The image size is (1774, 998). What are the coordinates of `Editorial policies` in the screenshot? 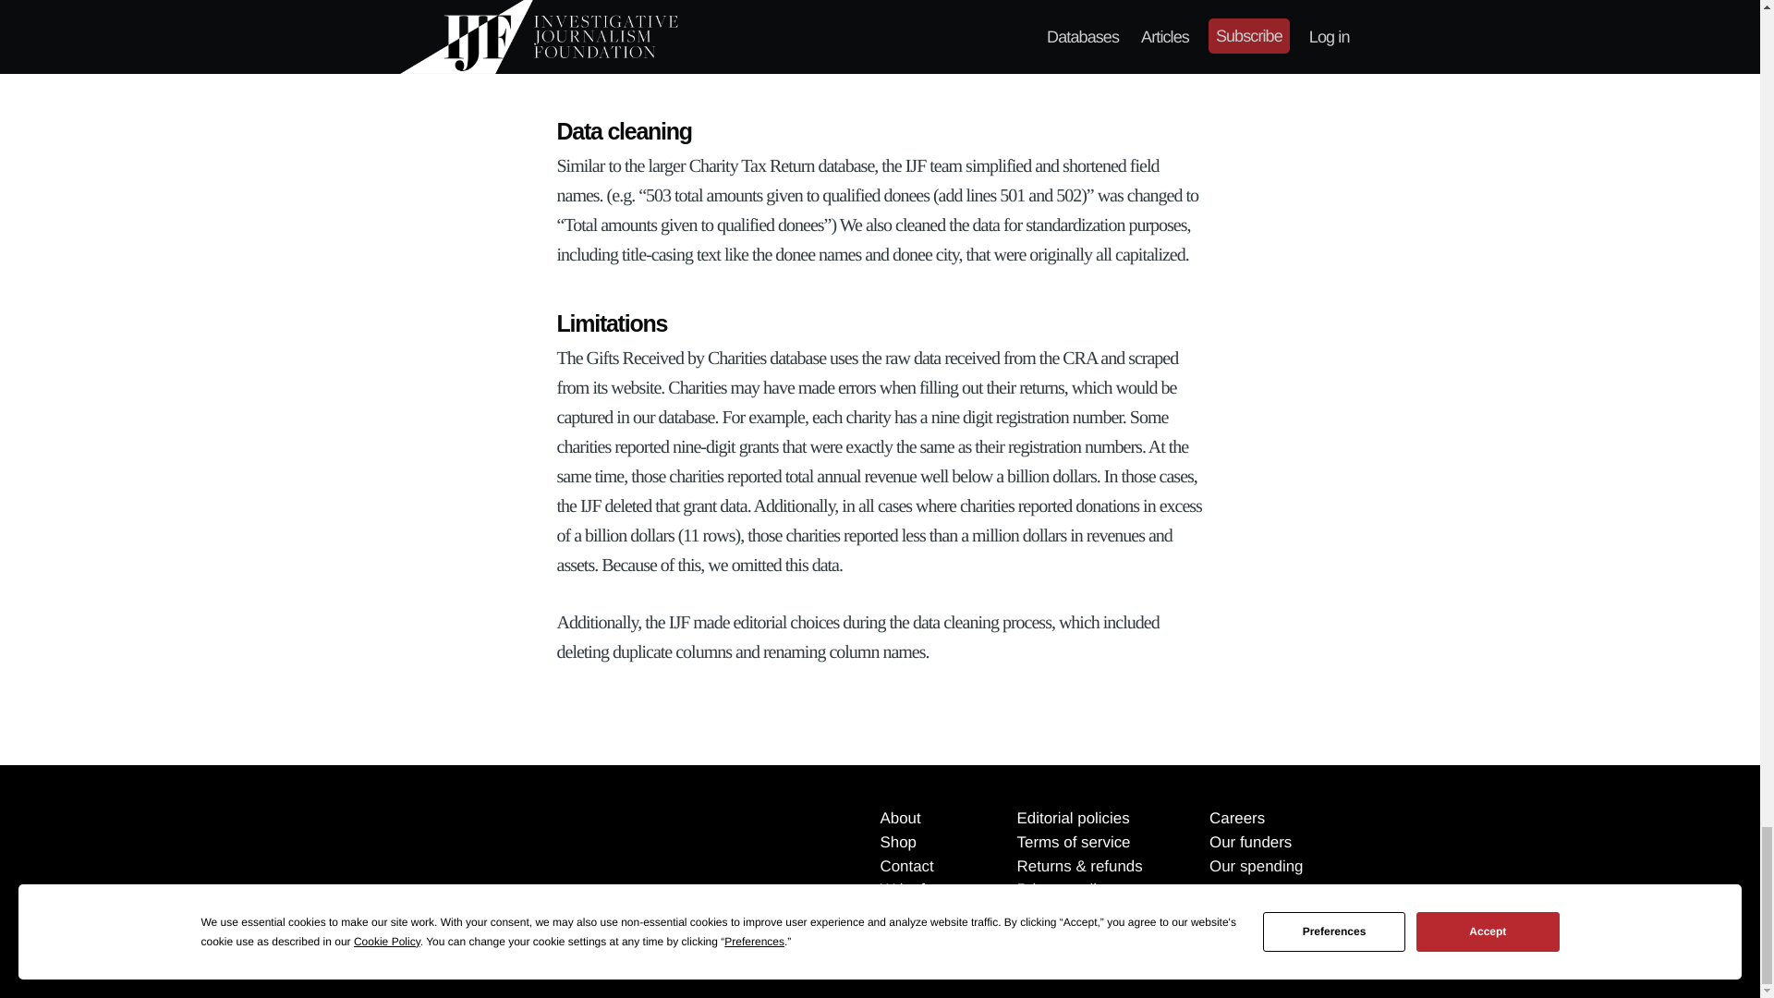 It's located at (1074, 818).